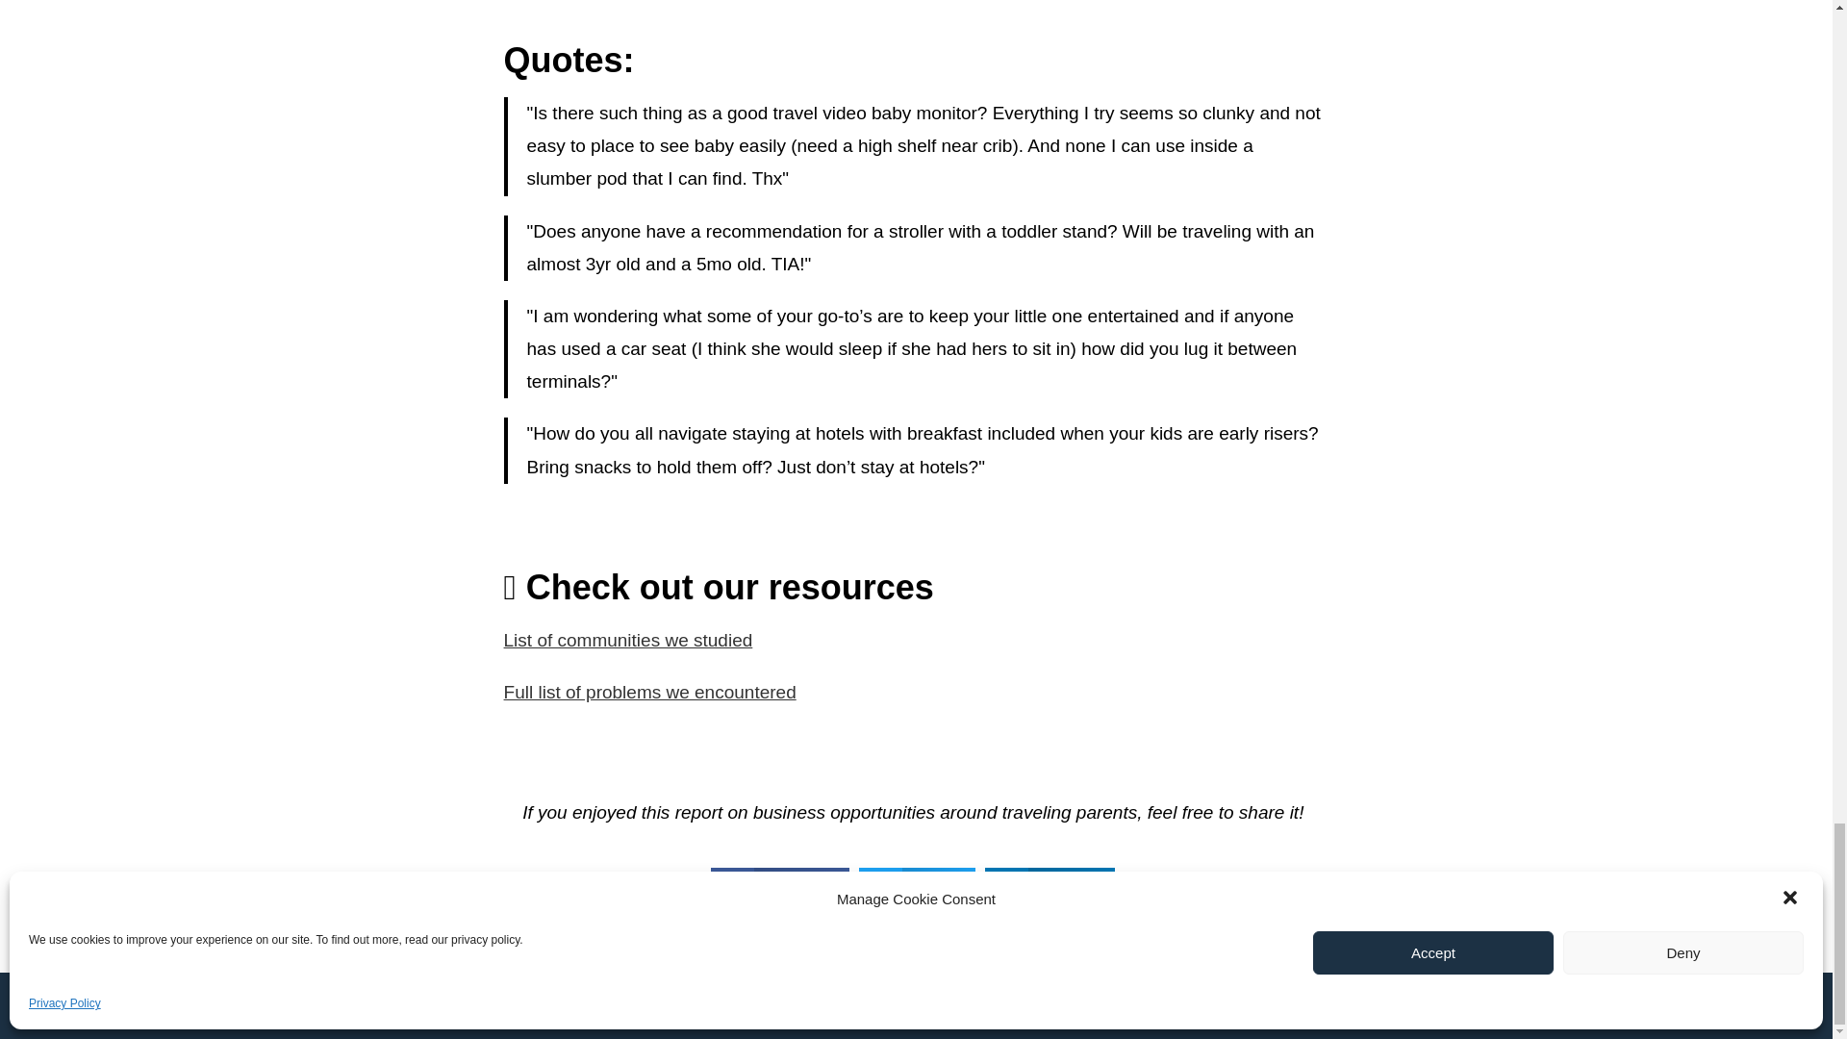  What do you see at coordinates (650, 692) in the screenshot?
I see `Full list of problems we encountered` at bounding box center [650, 692].